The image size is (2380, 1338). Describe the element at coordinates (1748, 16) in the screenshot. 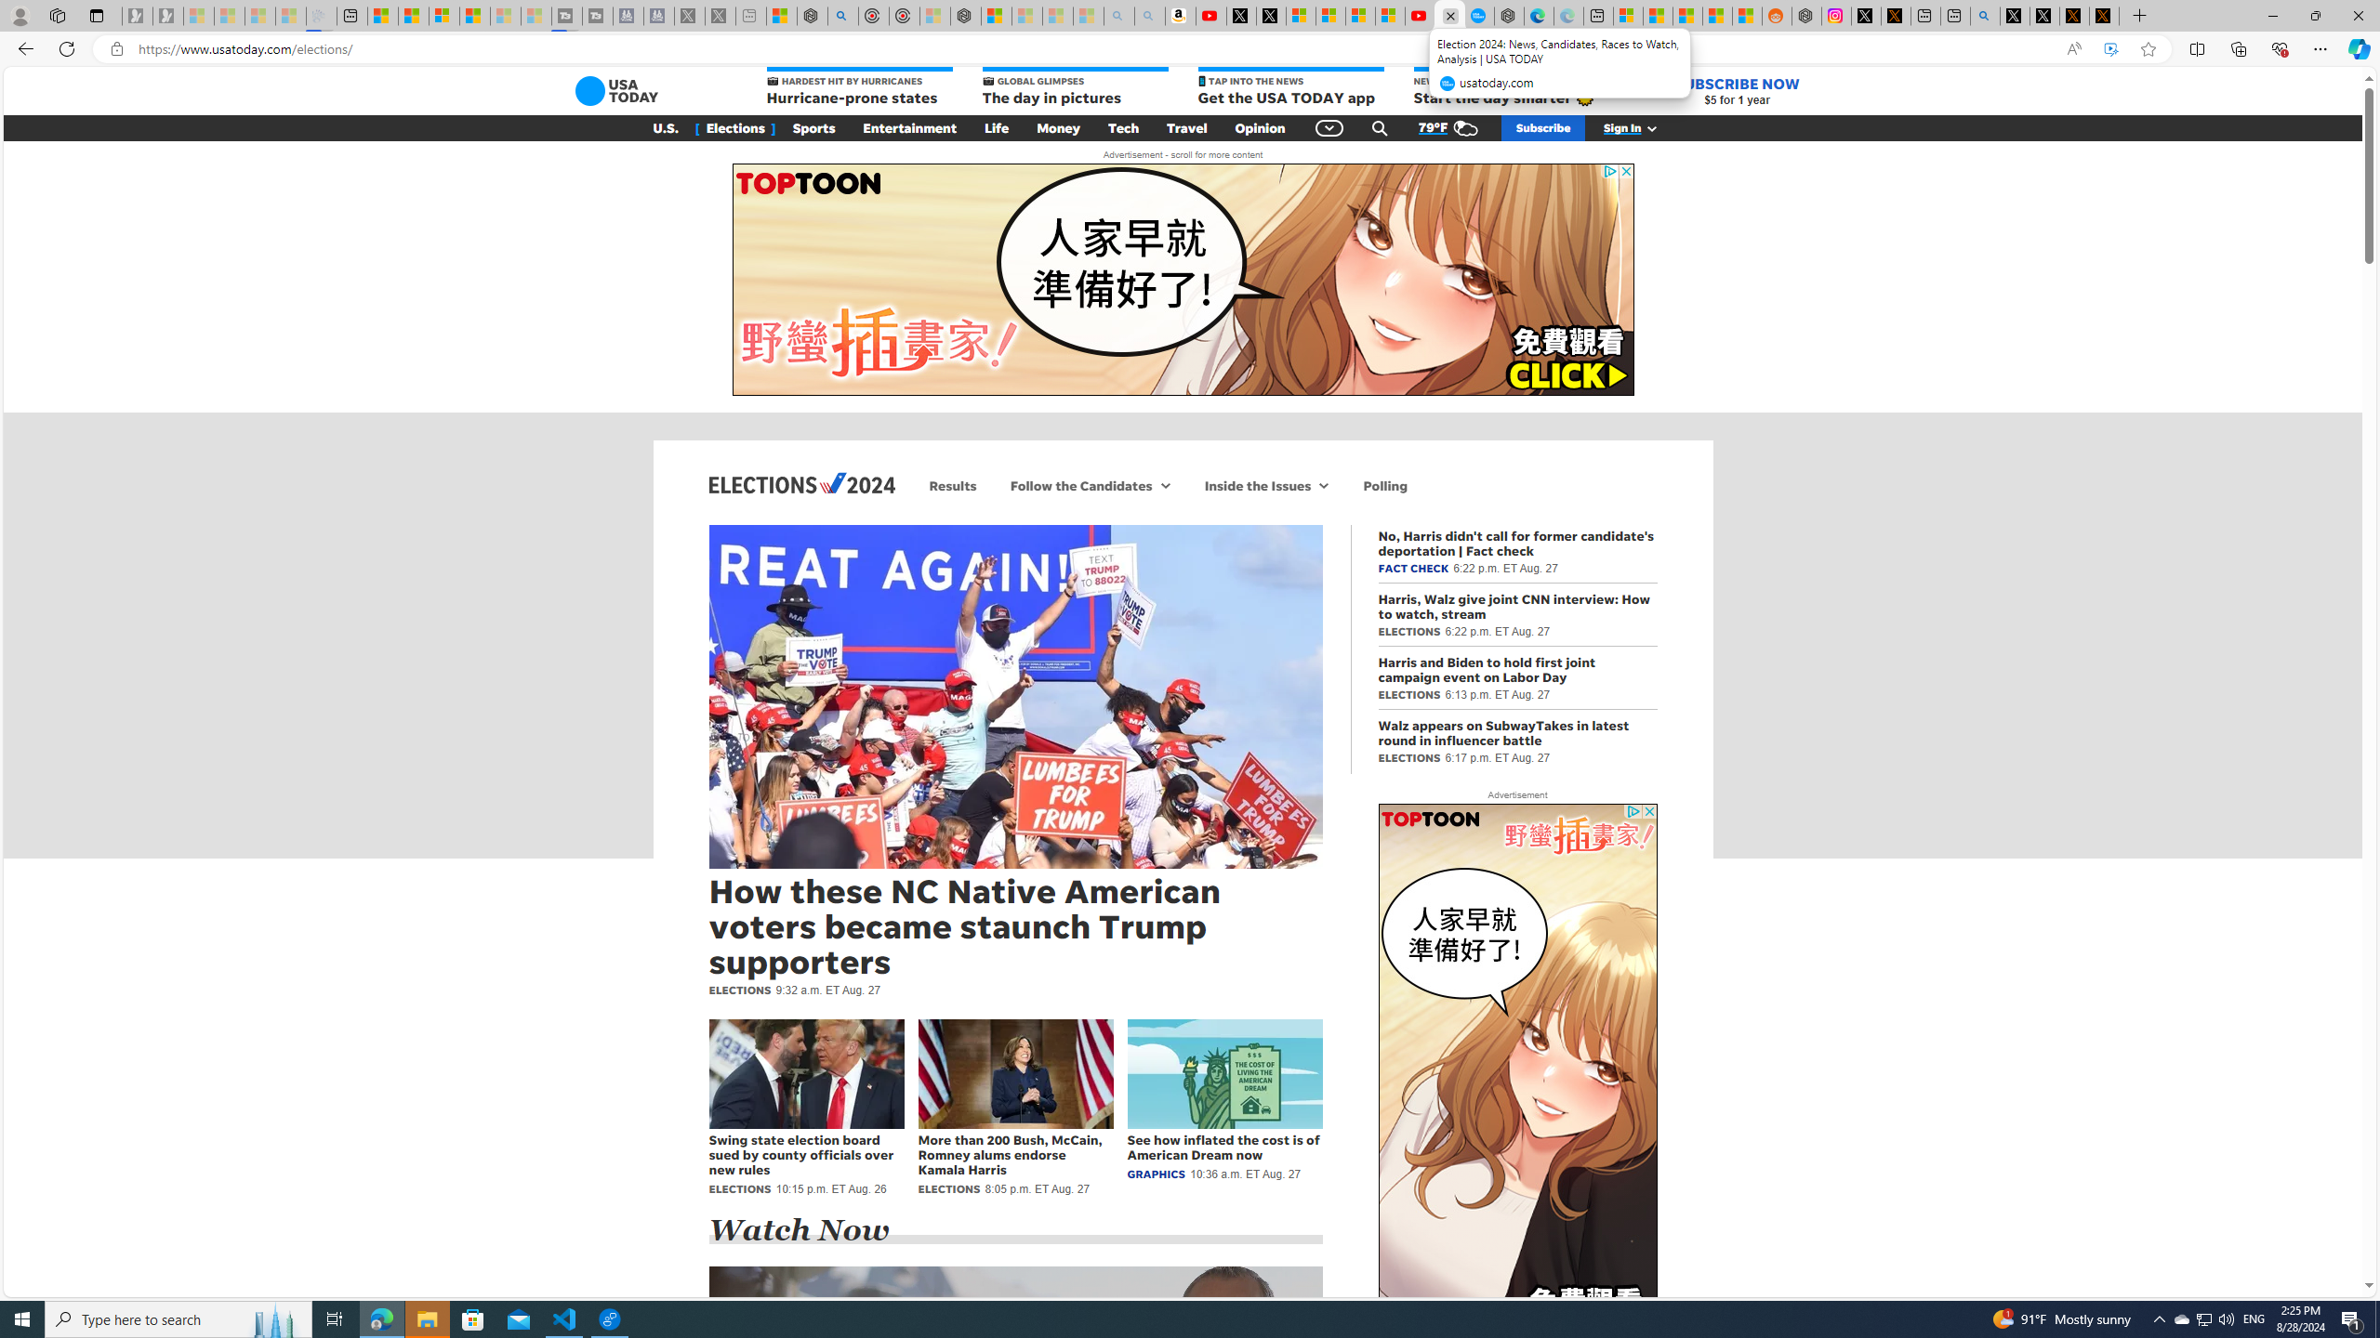

I see `Shanghai, China Weather trends | Microsoft Weather` at that location.